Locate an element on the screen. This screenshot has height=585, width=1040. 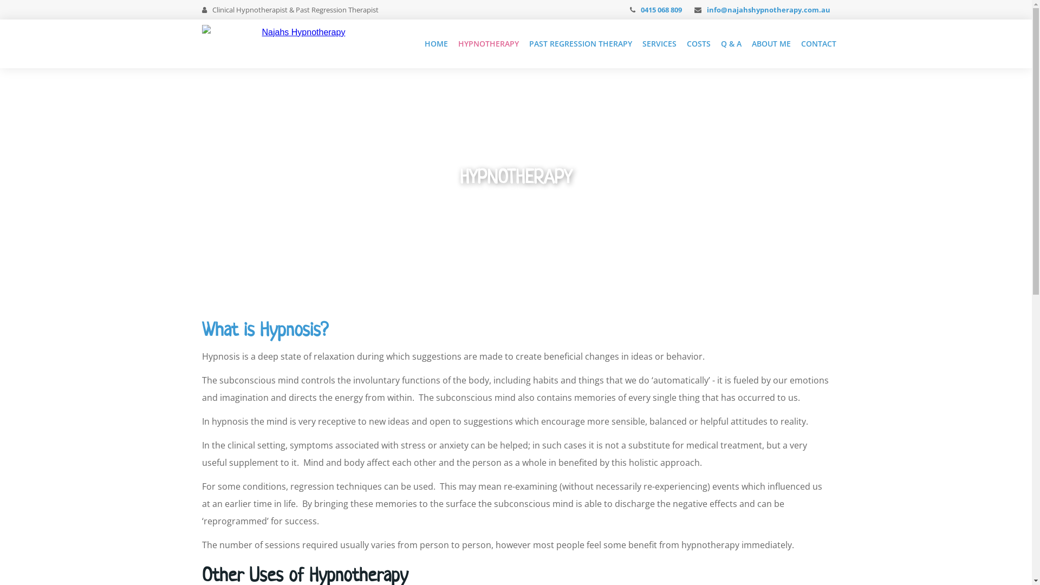
SERVICES is located at coordinates (660, 44).